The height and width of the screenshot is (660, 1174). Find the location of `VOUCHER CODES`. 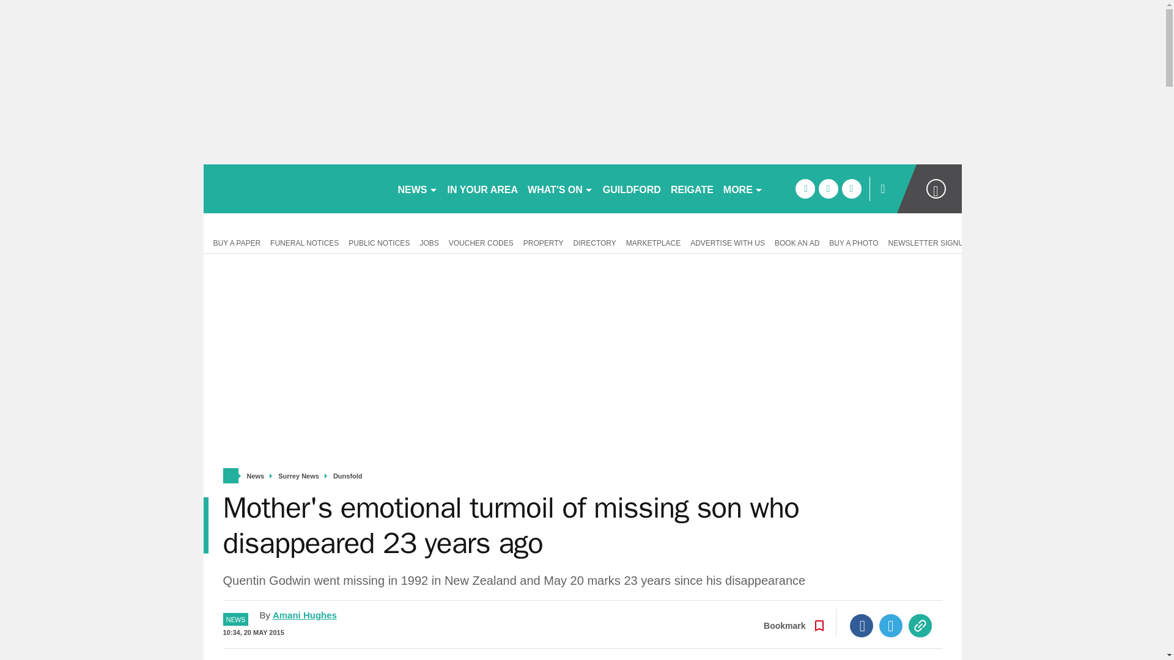

VOUCHER CODES is located at coordinates (481, 242).